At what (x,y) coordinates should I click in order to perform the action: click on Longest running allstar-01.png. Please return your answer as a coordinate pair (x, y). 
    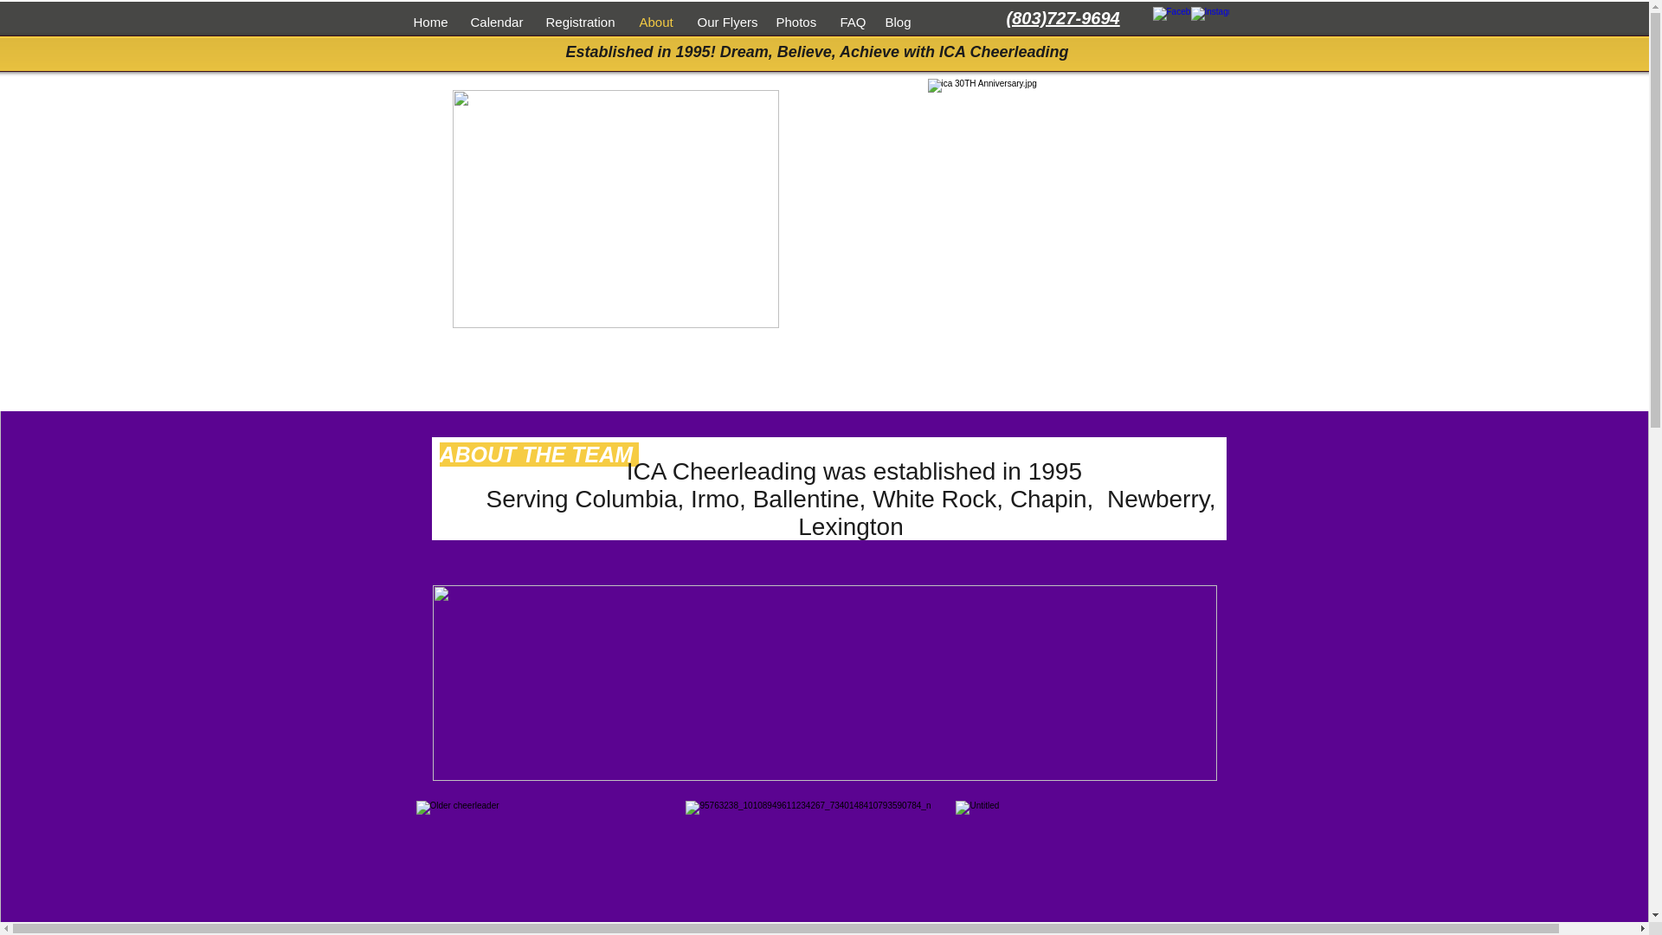
    Looking at the image, I should click on (824, 682).